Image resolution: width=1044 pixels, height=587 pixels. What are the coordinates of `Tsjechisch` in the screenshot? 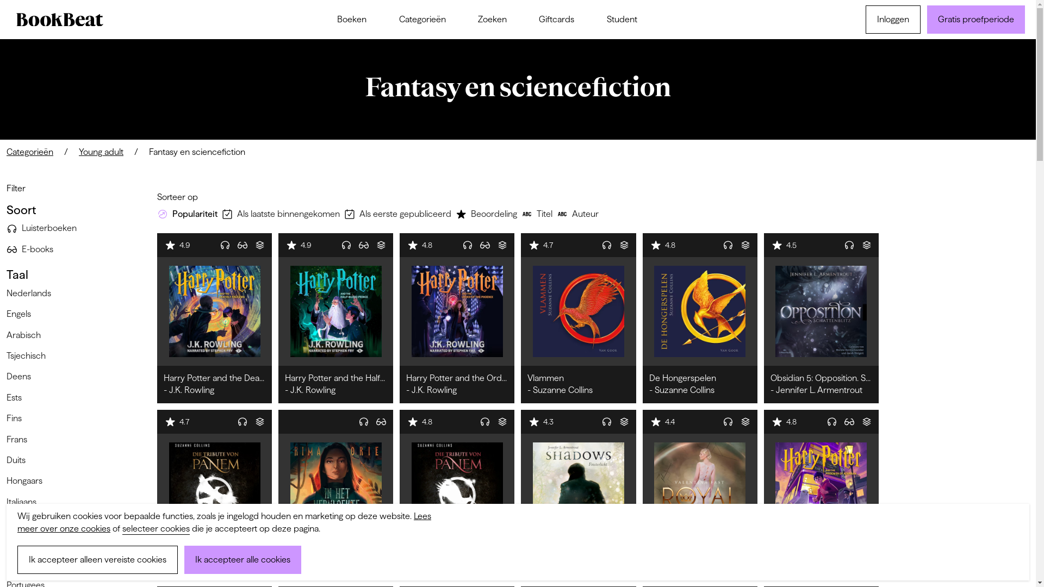 It's located at (28, 356).